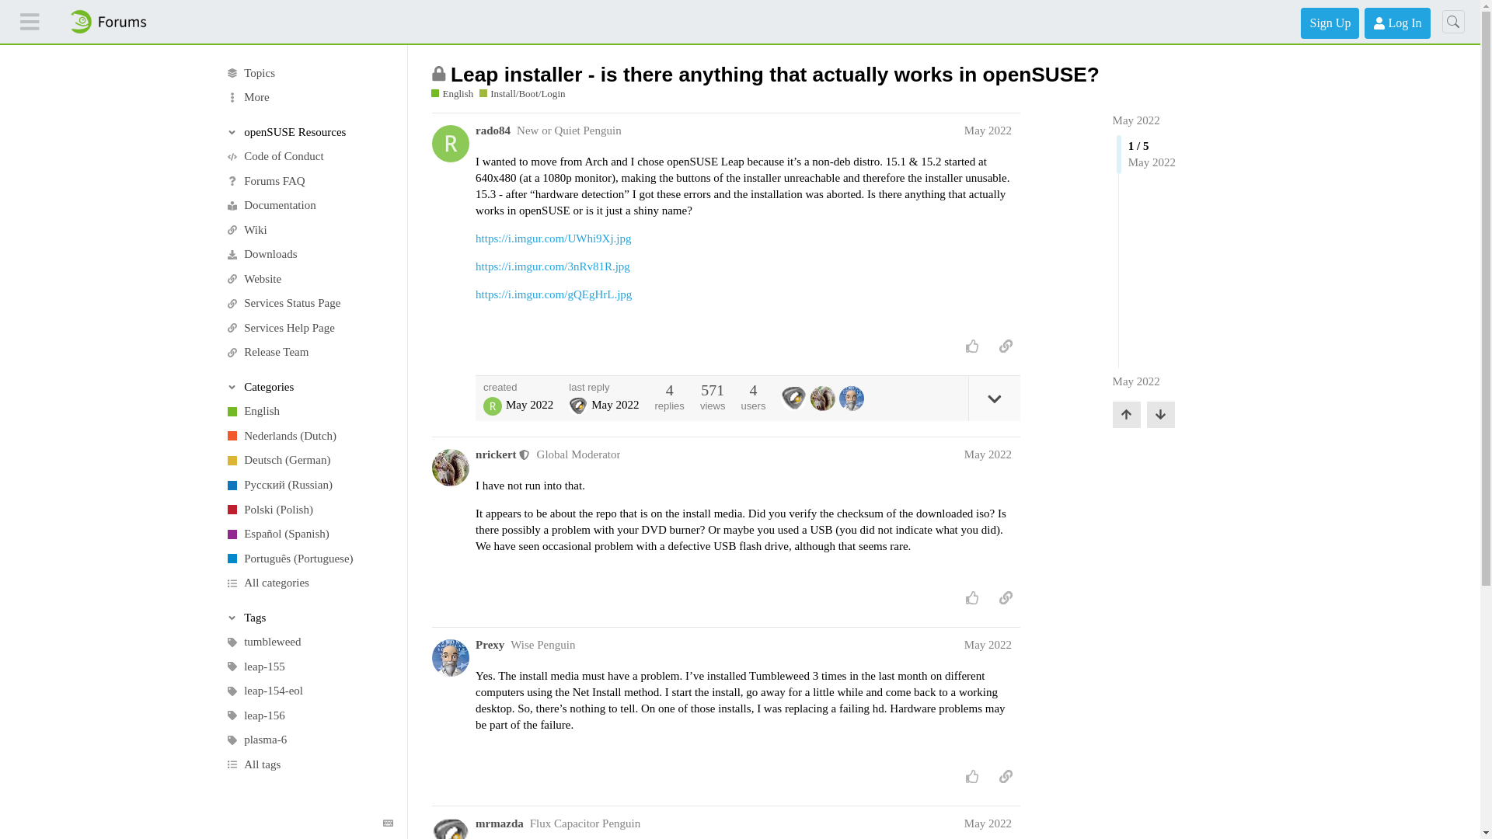  I want to click on Topics, so click(309, 73).